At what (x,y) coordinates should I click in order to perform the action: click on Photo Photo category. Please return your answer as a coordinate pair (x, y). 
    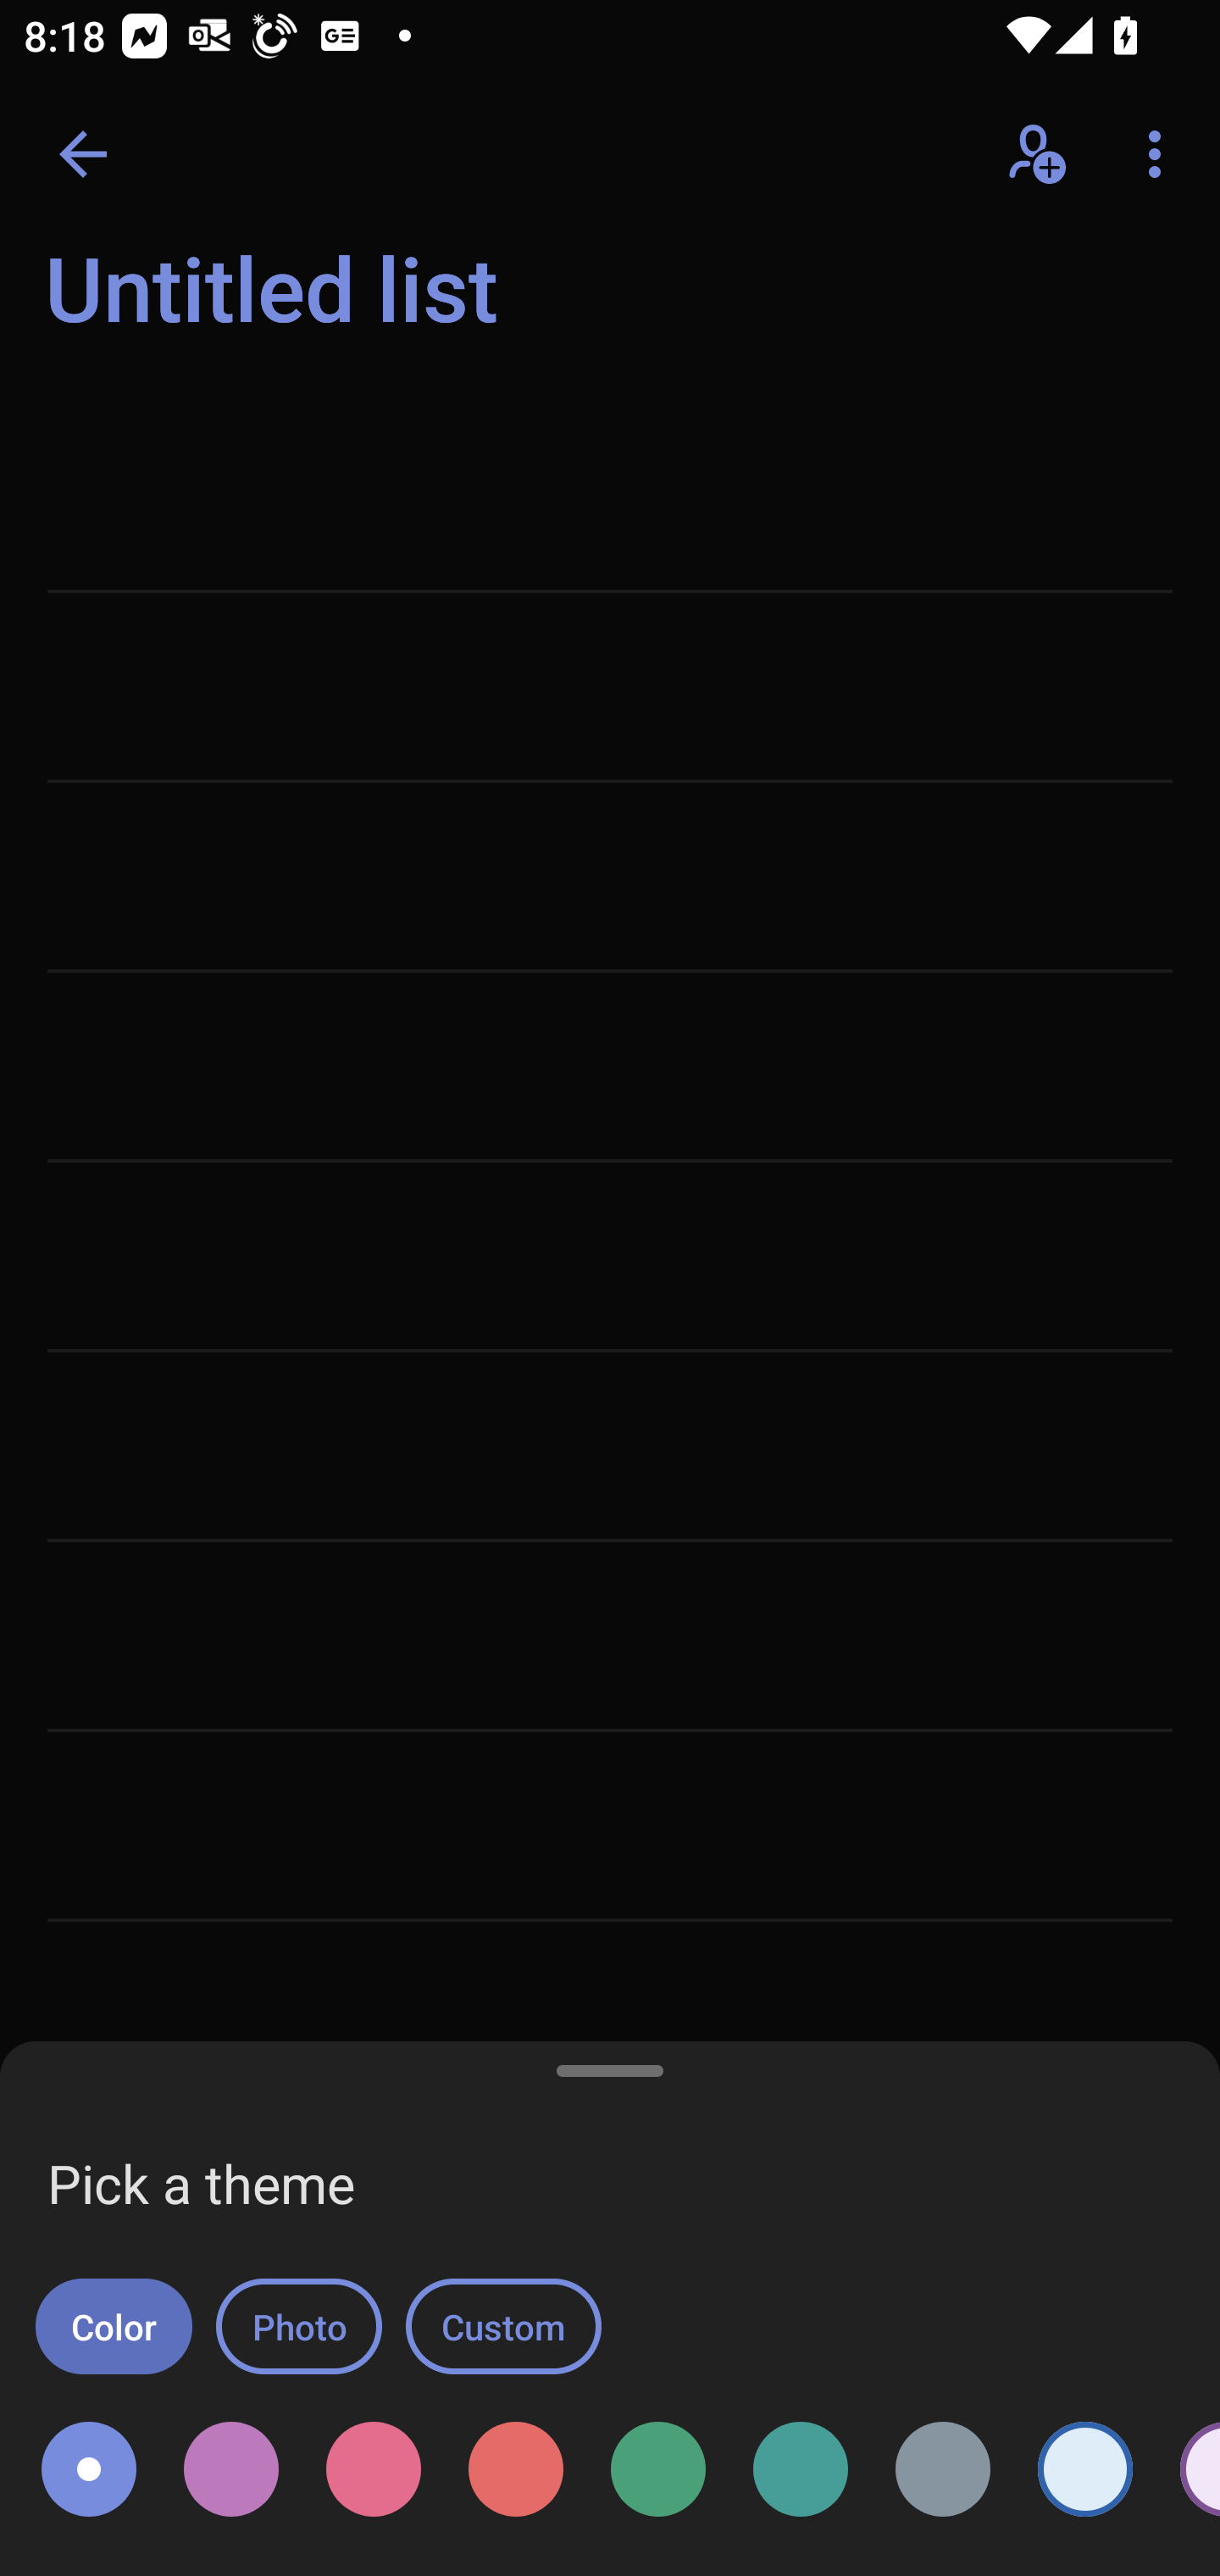
    Looking at the image, I should click on (298, 2327).